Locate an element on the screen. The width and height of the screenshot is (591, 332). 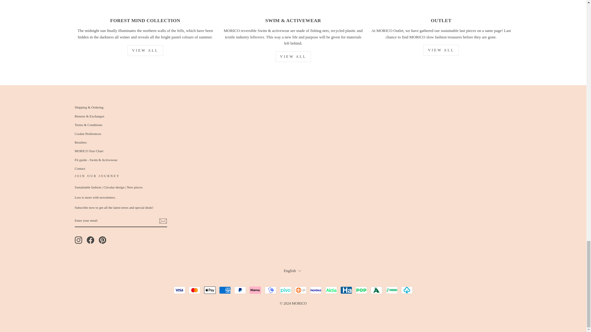
Visa is located at coordinates (179, 290).